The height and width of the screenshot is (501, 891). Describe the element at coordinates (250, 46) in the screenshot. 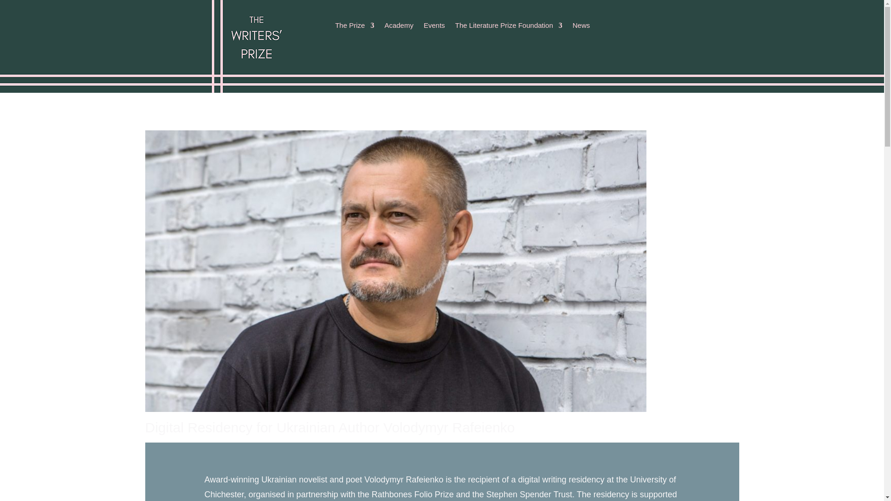

I see `twp-logo` at that location.